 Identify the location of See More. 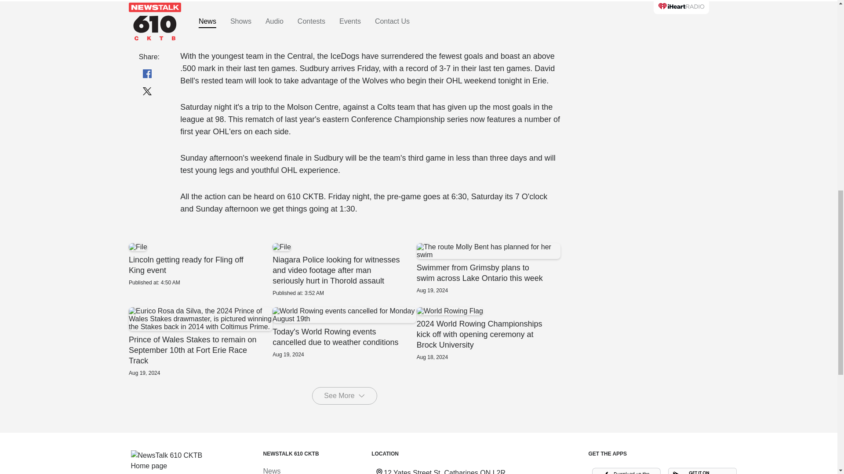
(344, 396).